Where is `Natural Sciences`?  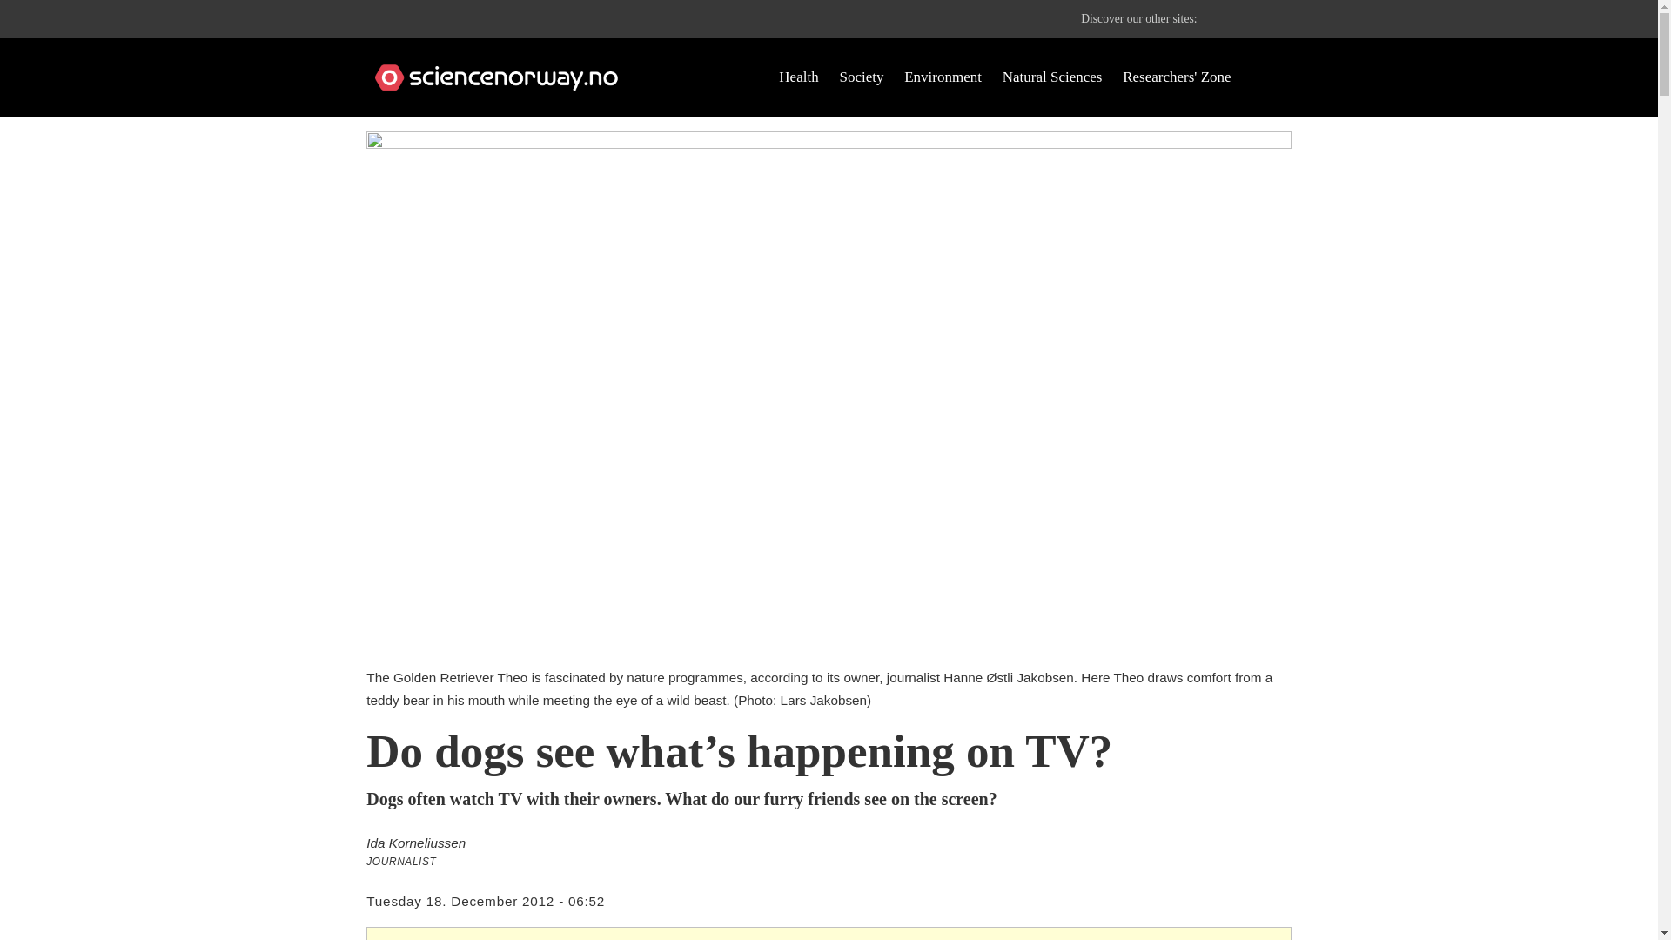 Natural Sciences is located at coordinates (1053, 77).